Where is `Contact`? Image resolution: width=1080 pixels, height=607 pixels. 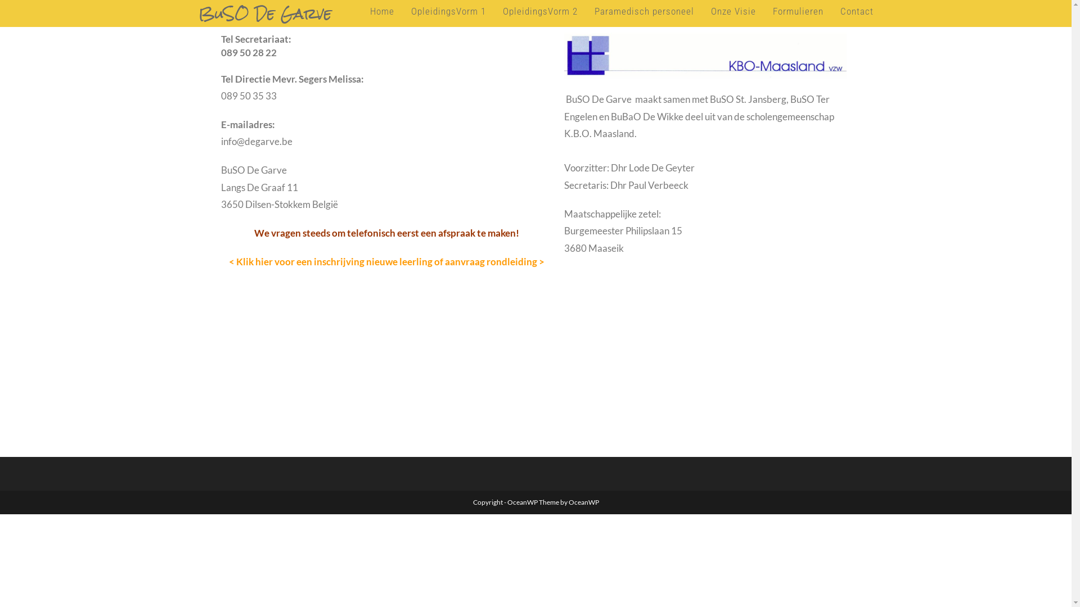
Contact is located at coordinates (856, 11).